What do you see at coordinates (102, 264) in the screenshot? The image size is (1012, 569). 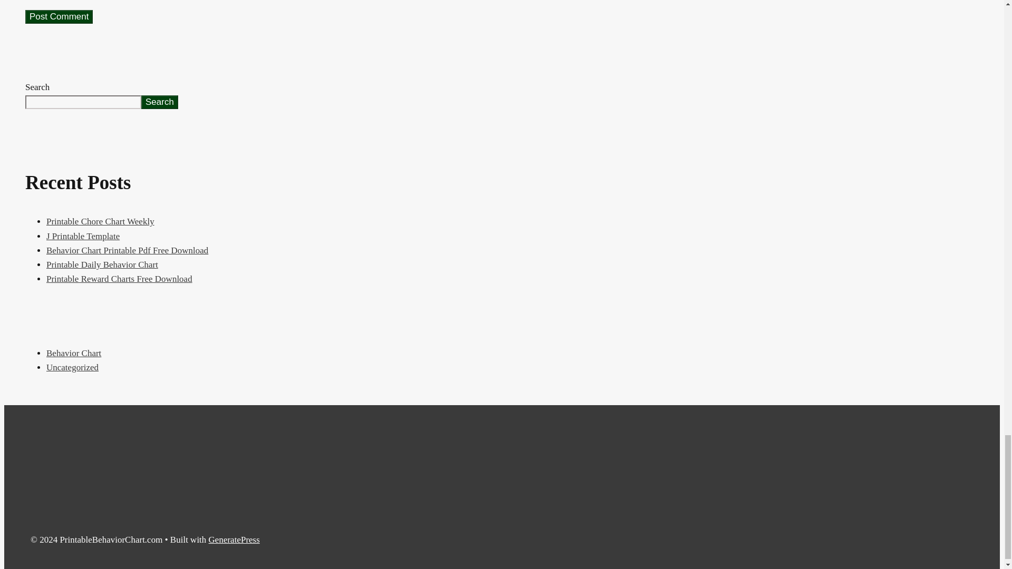 I see `Printable Daily Behavior Chart` at bounding box center [102, 264].